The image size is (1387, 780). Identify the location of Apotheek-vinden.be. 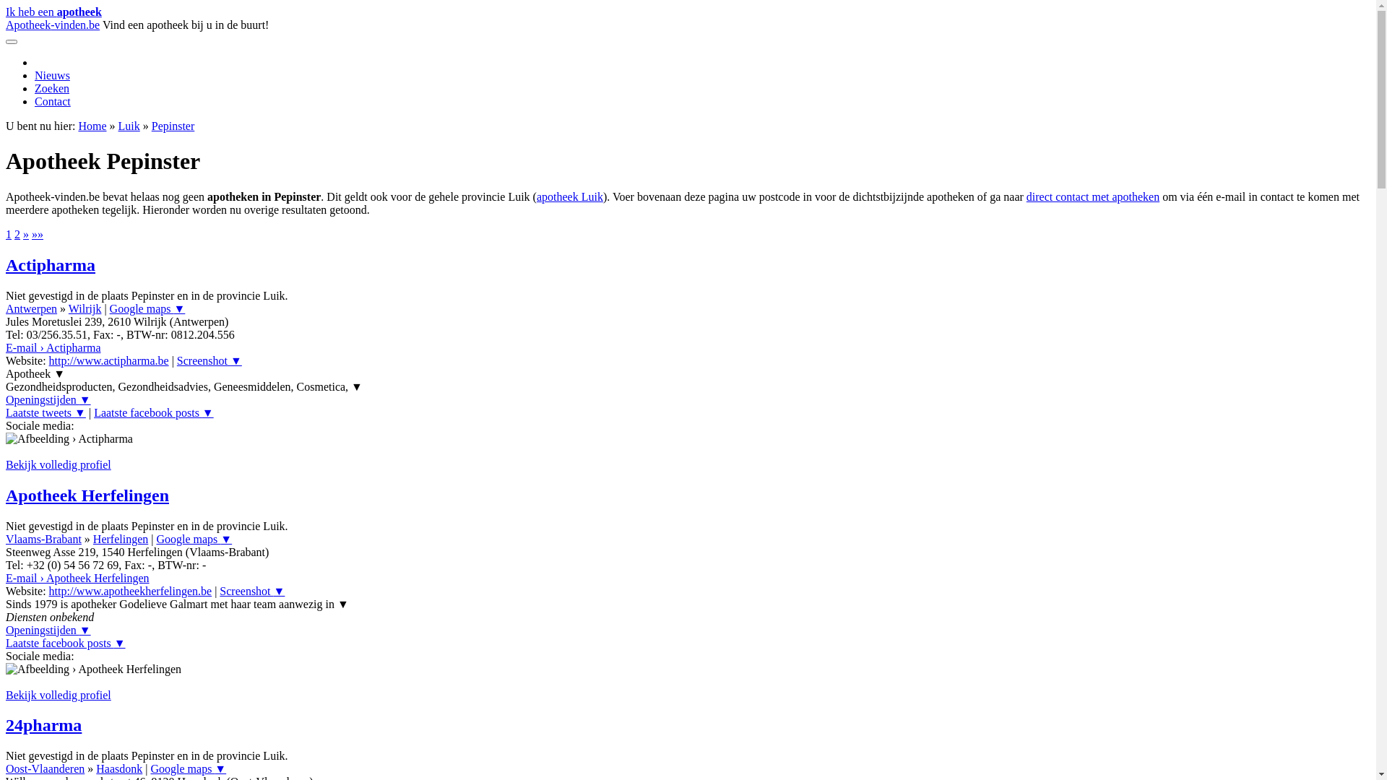
(53, 25).